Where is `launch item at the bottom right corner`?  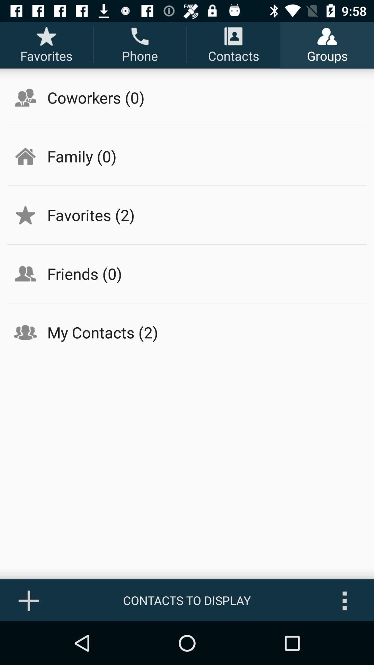 launch item at the bottom right corner is located at coordinates (345, 600).